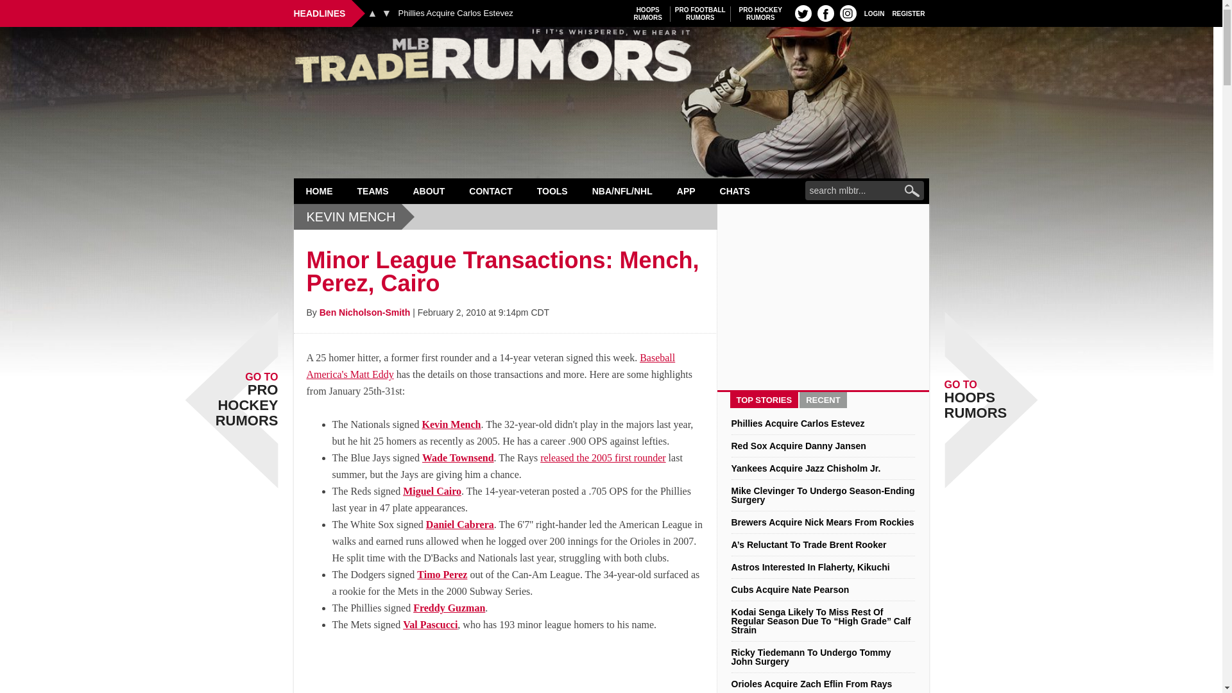 Image resolution: width=1232 pixels, height=693 pixels. I want to click on MLB Trade Rumors, so click(700, 13).